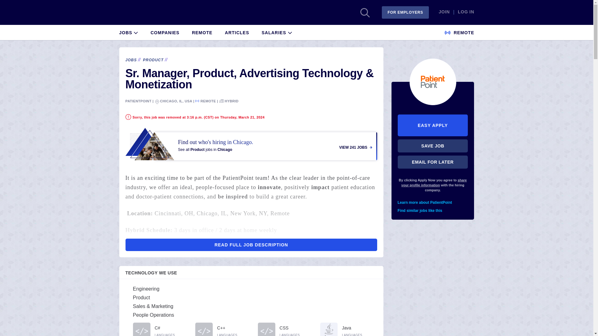  I want to click on share your profile information, so click(434, 182).